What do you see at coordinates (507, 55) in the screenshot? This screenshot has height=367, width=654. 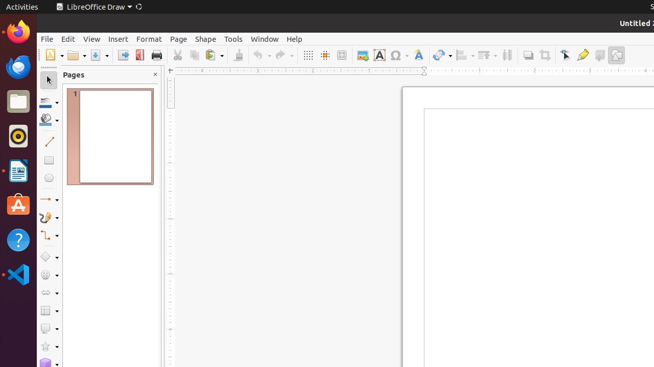 I see `Distribution` at bounding box center [507, 55].